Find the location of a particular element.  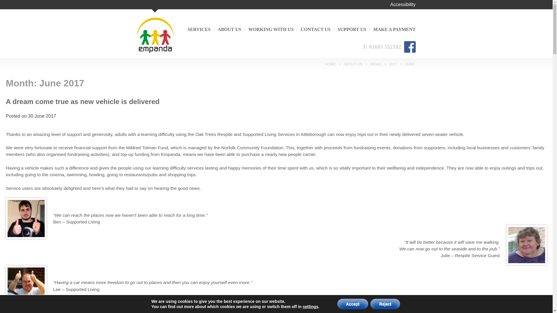

WORKING WITH US is located at coordinates (271, 30).